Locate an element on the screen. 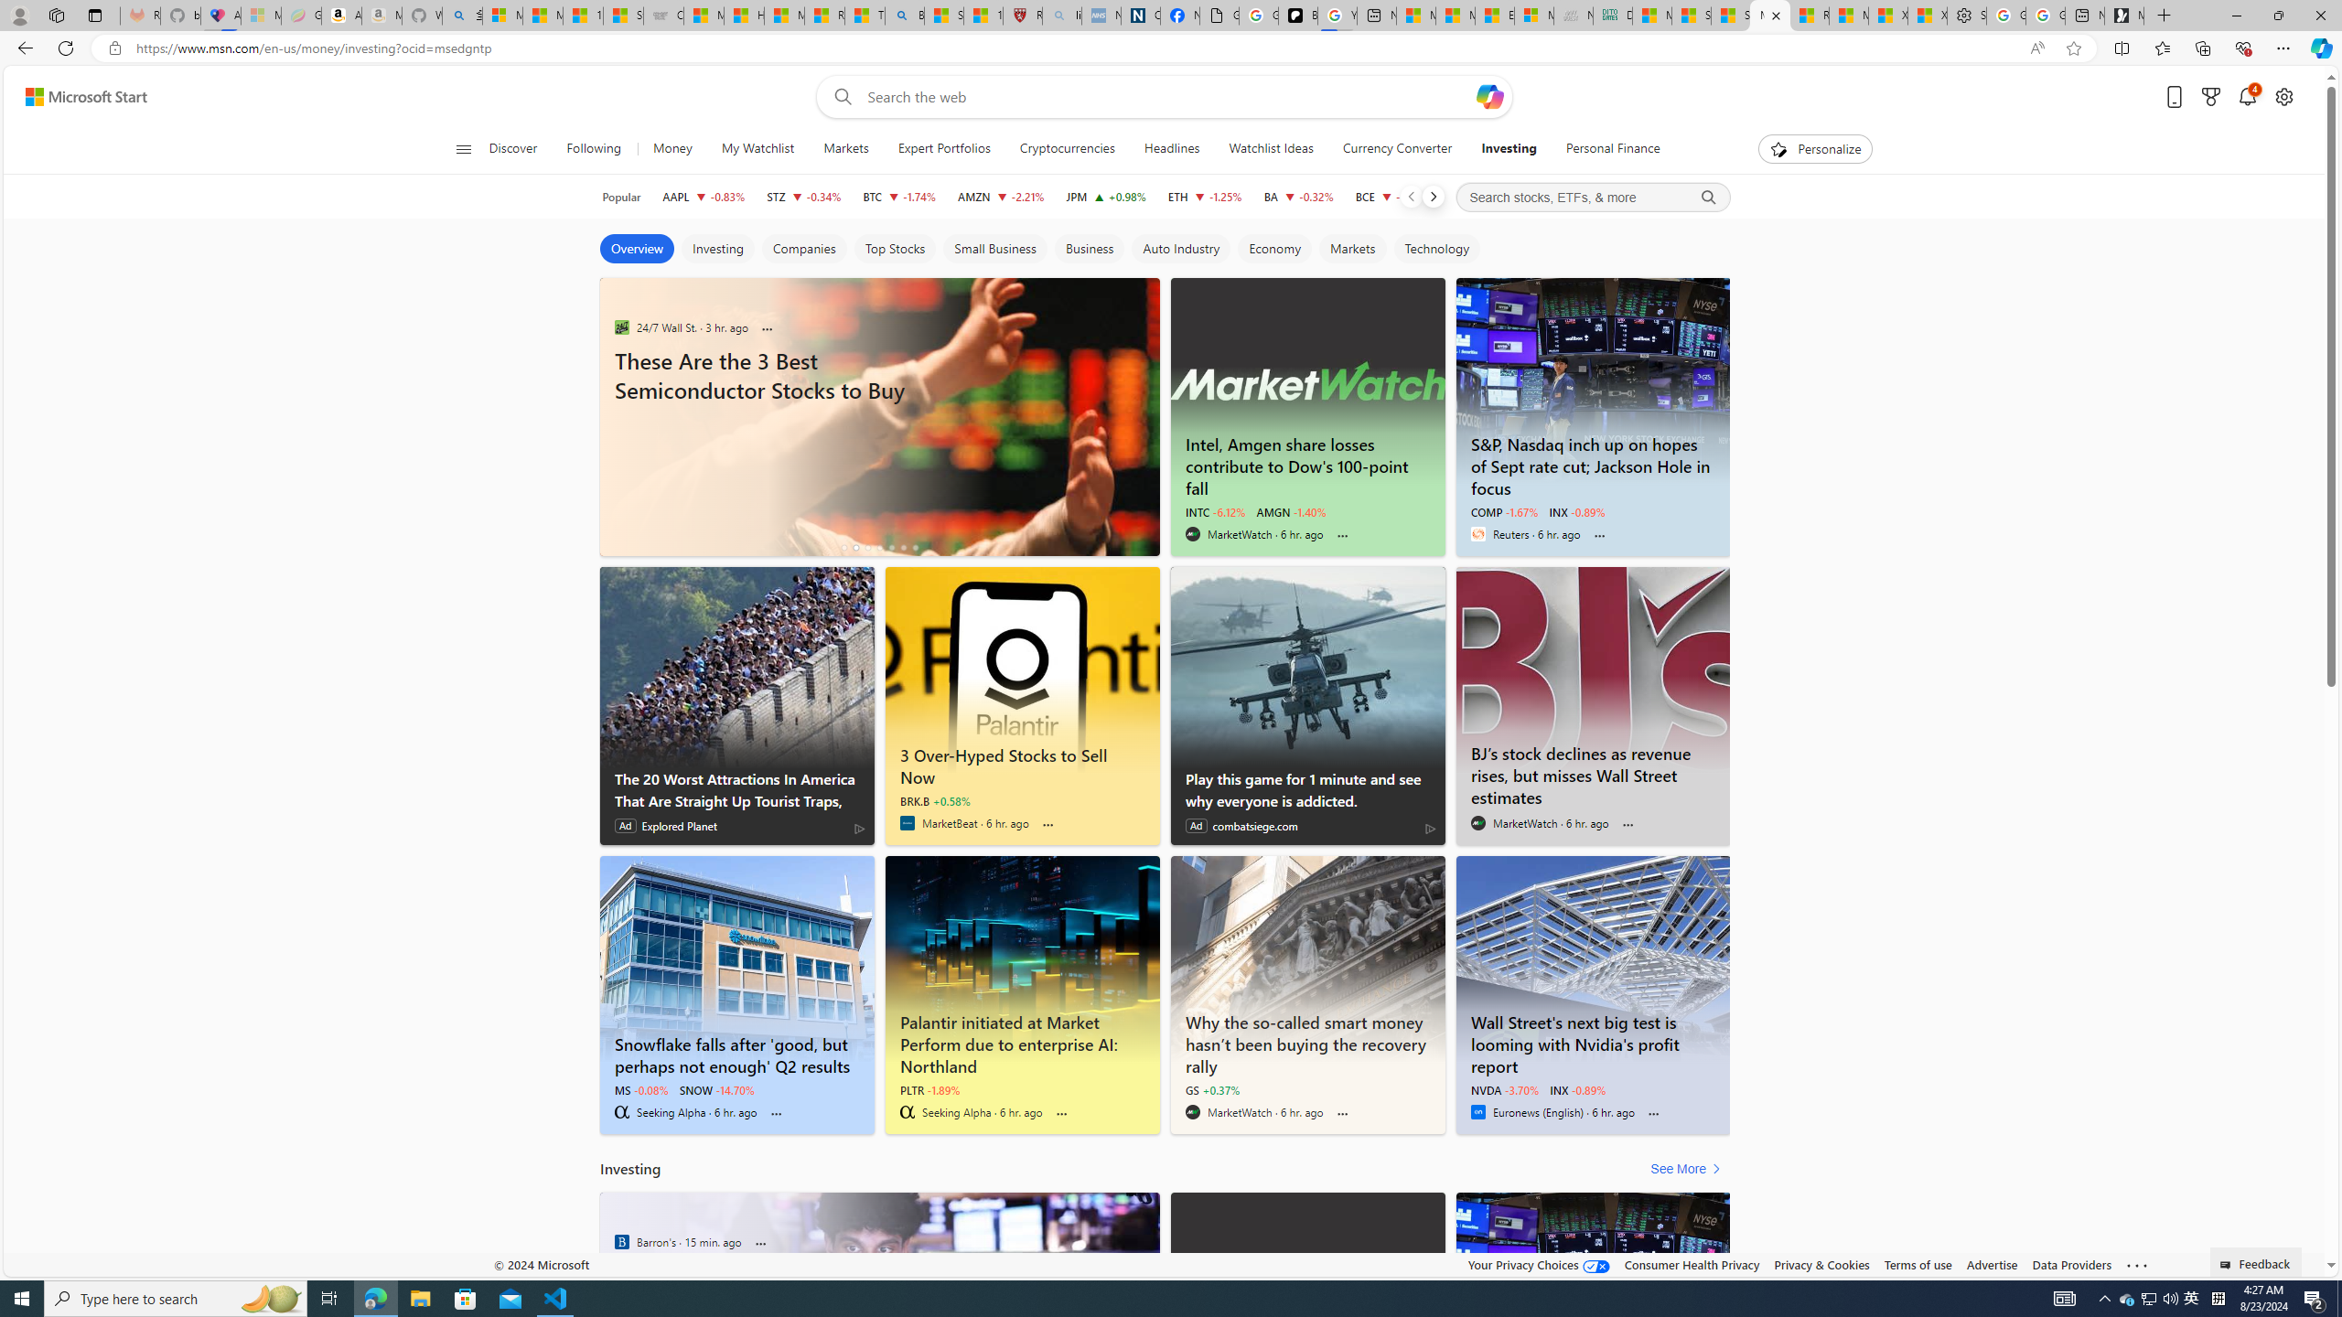  BTC Bitcoin decrease 60,359.26 -1,049.65 -1.74% is located at coordinates (900, 197).